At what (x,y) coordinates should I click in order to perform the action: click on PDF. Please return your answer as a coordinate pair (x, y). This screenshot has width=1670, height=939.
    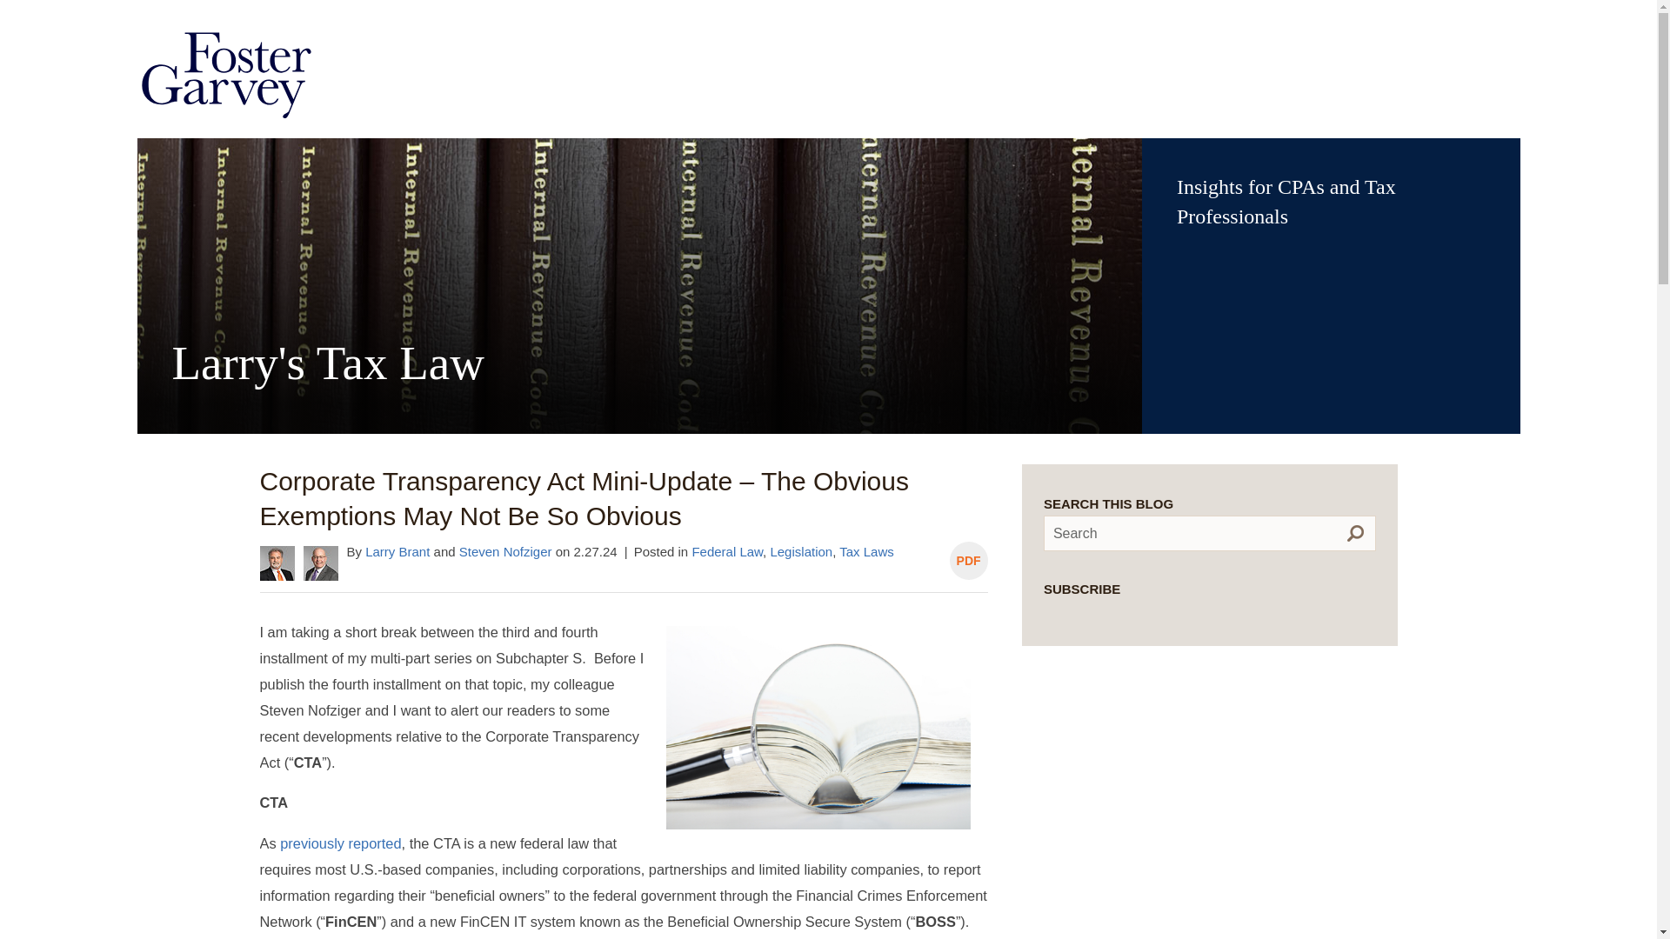
    Looking at the image, I should click on (969, 561).